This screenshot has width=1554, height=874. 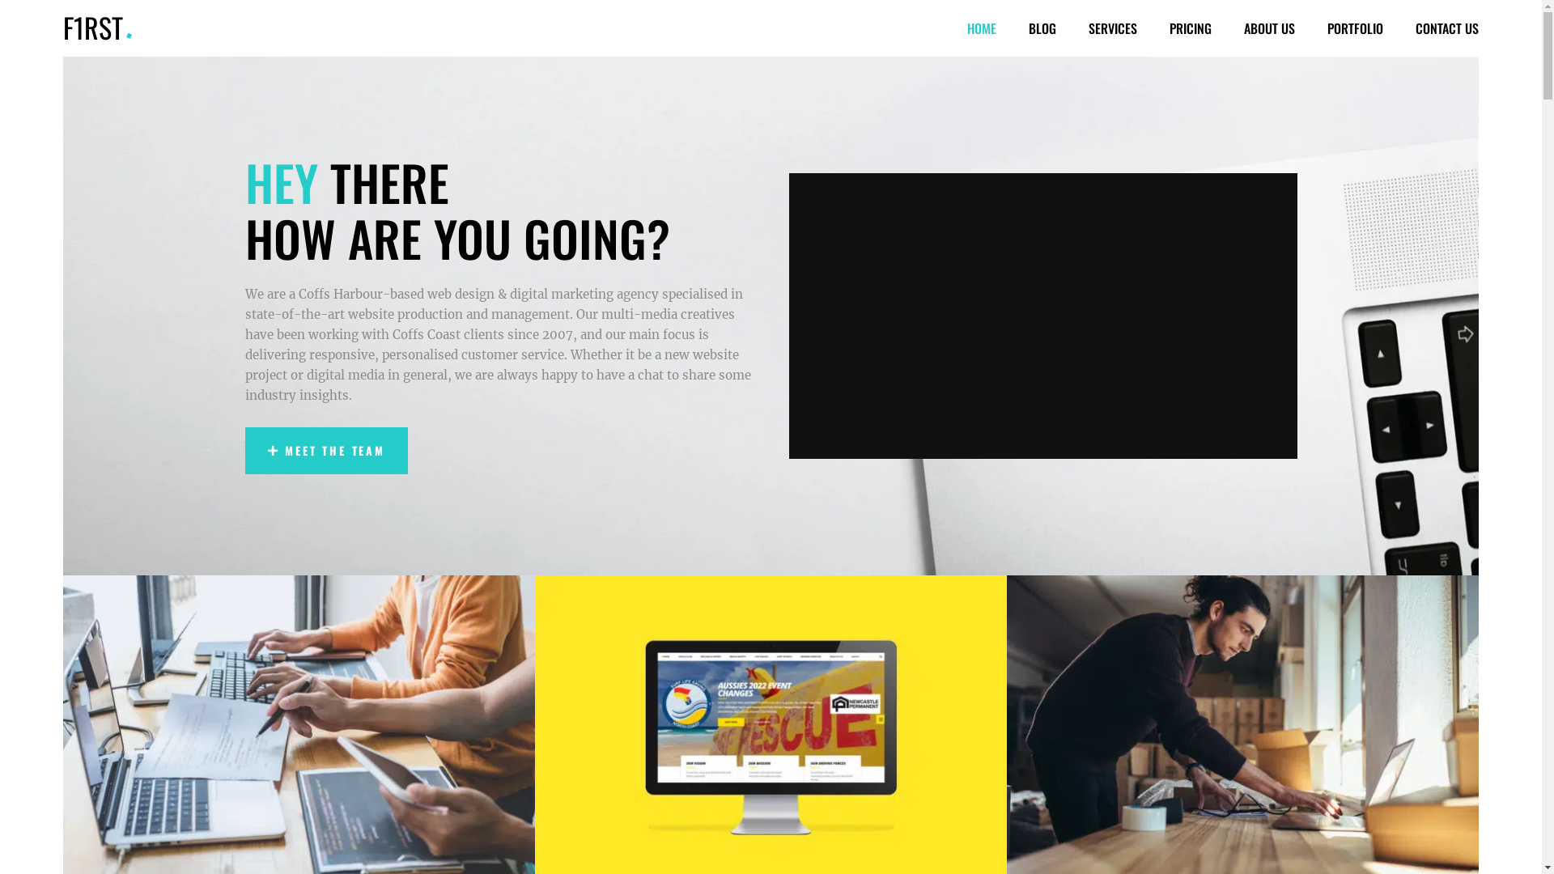 What do you see at coordinates (1042, 28) in the screenshot?
I see `BLOG` at bounding box center [1042, 28].